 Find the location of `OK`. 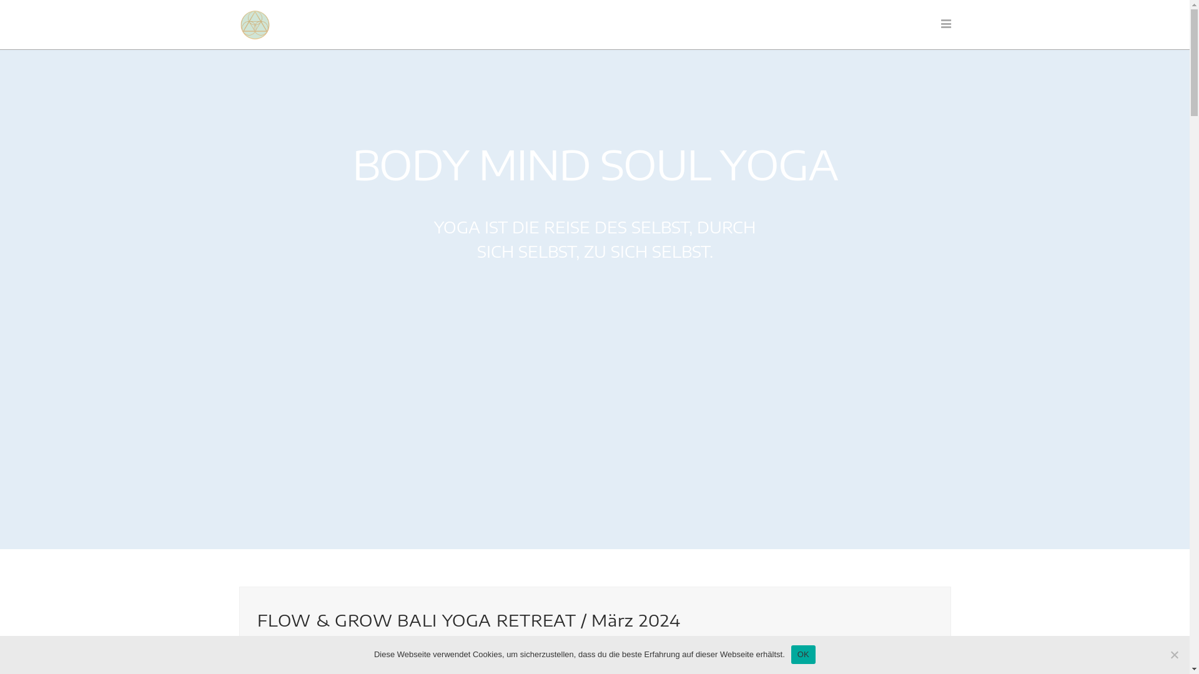

OK is located at coordinates (803, 655).